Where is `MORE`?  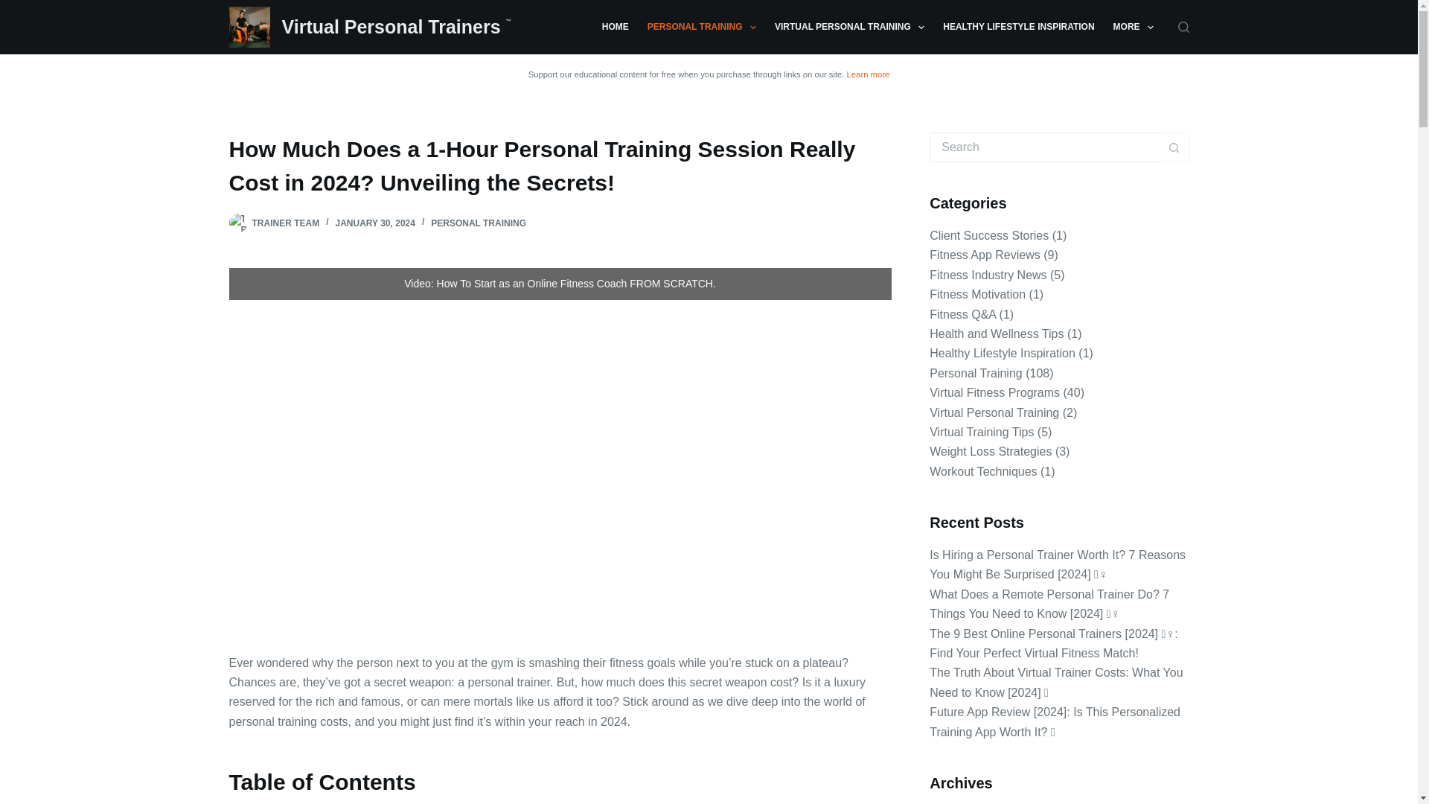 MORE is located at coordinates (1133, 27).